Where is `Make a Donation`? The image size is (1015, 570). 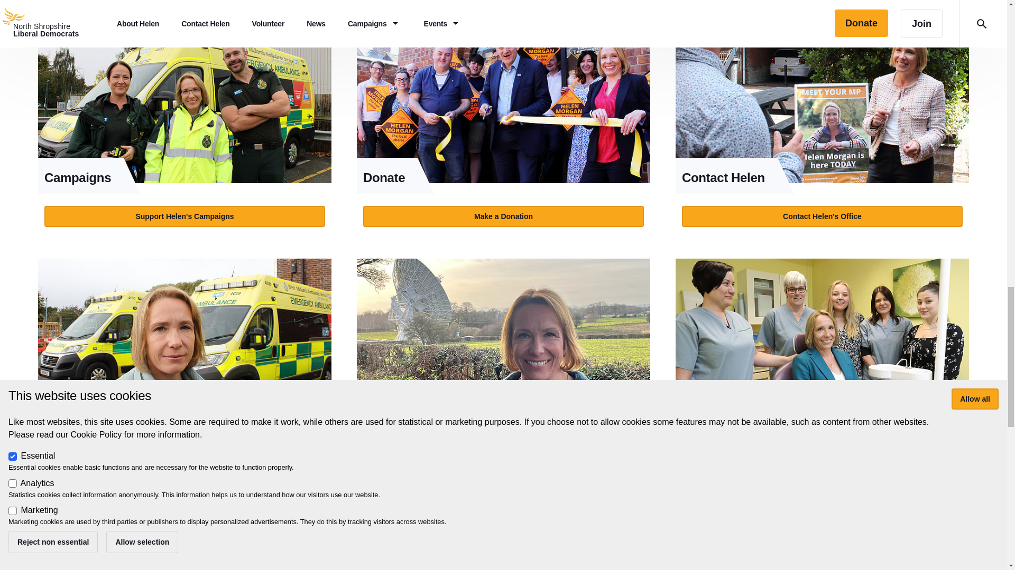
Make a Donation is located at coordinates (503, 216).